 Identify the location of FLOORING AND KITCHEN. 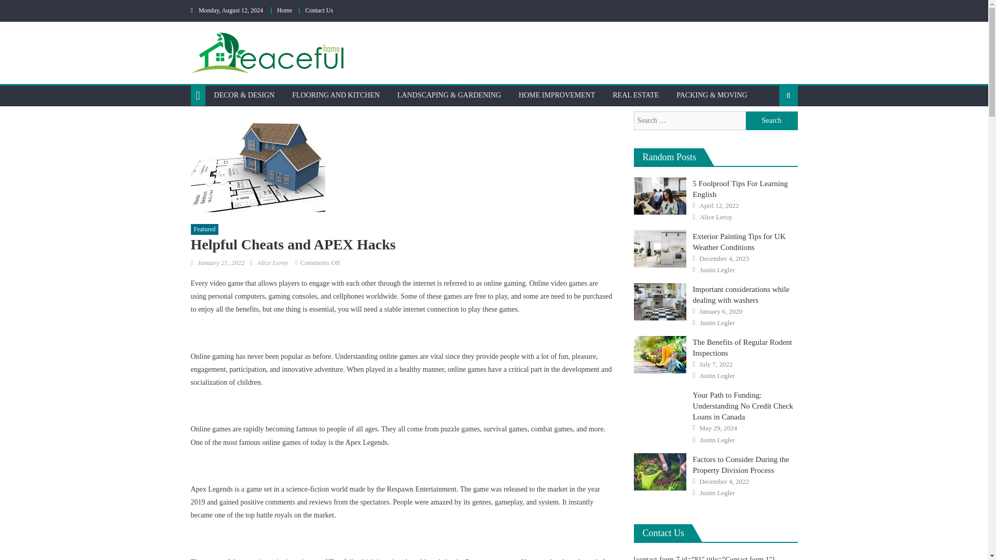
(335, 95).